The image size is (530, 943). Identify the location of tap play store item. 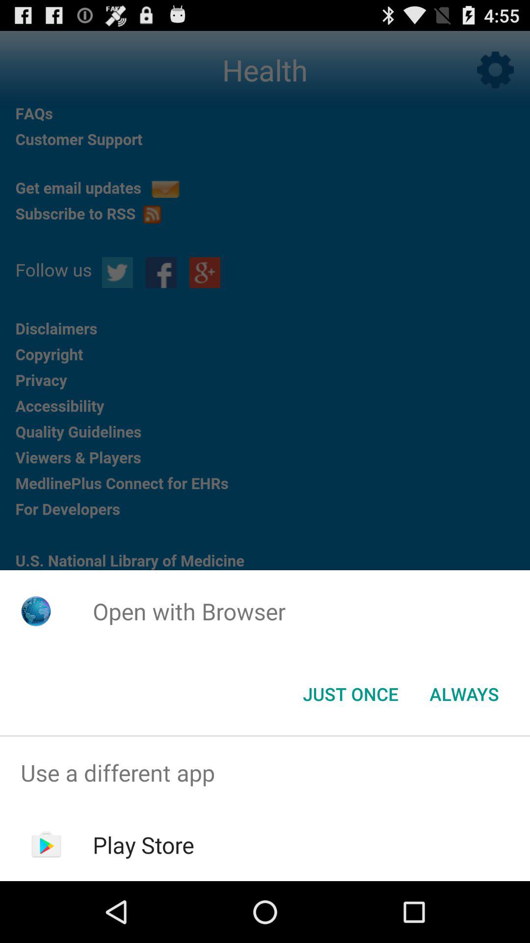
(143, 845).